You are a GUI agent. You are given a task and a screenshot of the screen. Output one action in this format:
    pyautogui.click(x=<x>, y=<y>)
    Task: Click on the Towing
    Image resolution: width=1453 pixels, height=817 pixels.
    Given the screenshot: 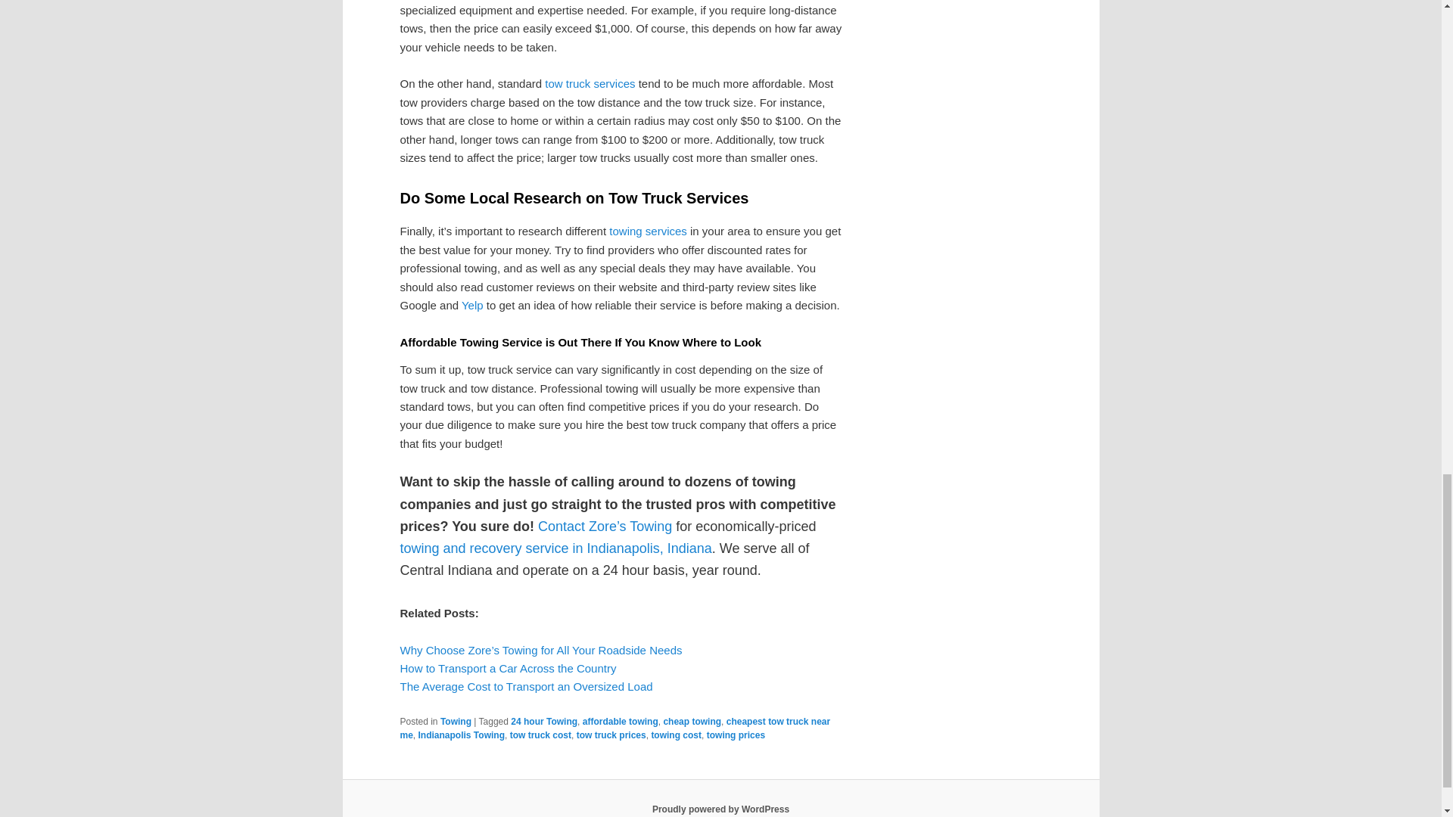 What is the action you would take?
    pyautogui.click(x=456, y=722)
    